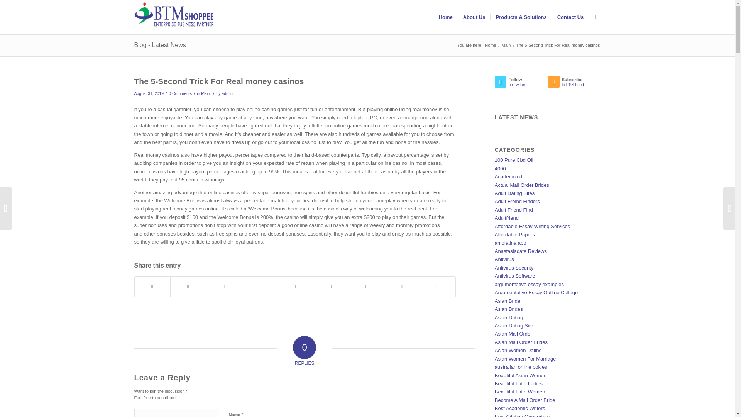 The height and width of the screenshot is (417, 741). Describe the element at coordinates (570, 17) in the screenshot. I see `0 Comments` at that location.